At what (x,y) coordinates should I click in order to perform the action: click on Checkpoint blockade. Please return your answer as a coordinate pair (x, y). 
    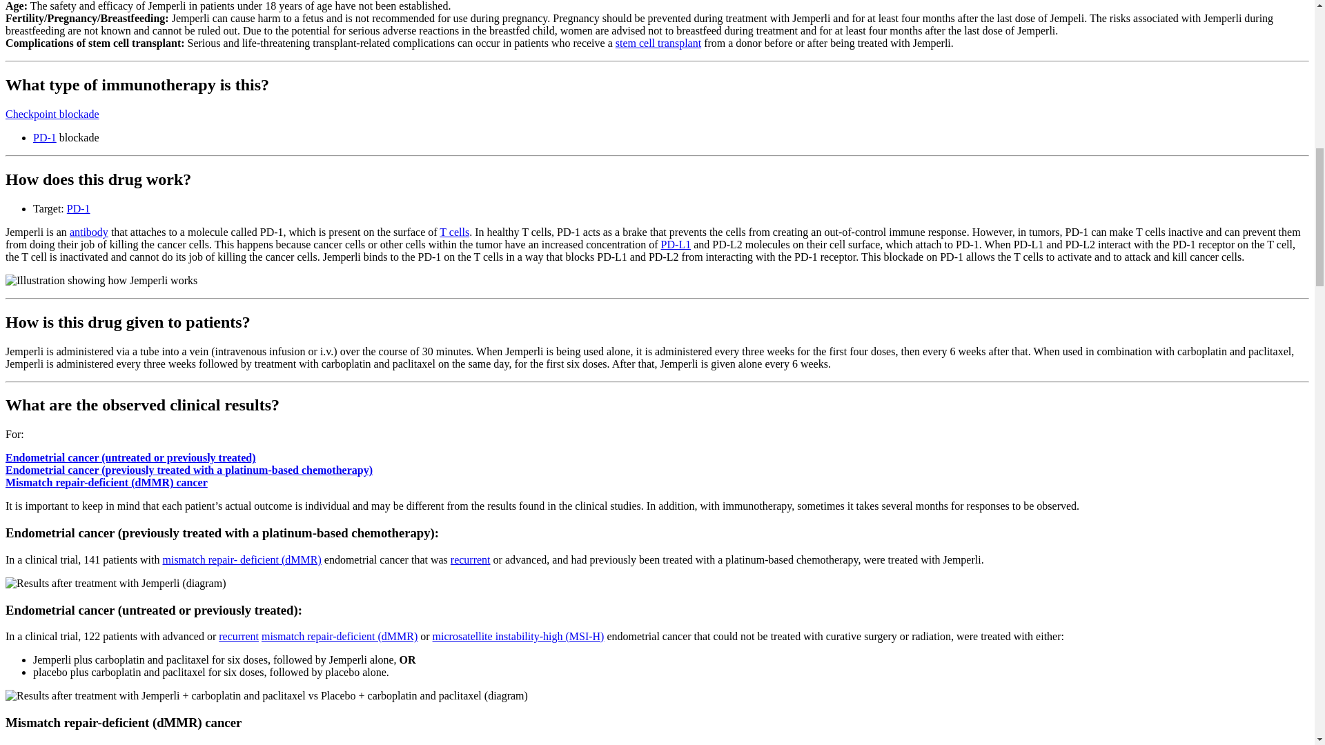
    Looking at the image, I should click on (52, 113).